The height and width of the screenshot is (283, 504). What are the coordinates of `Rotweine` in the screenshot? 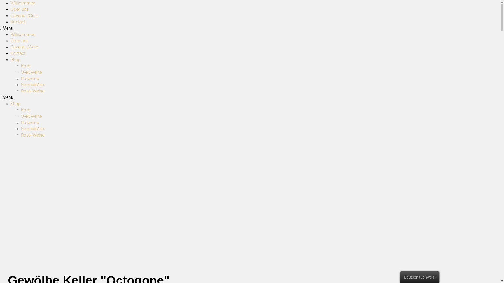 It's located at (30, 123).